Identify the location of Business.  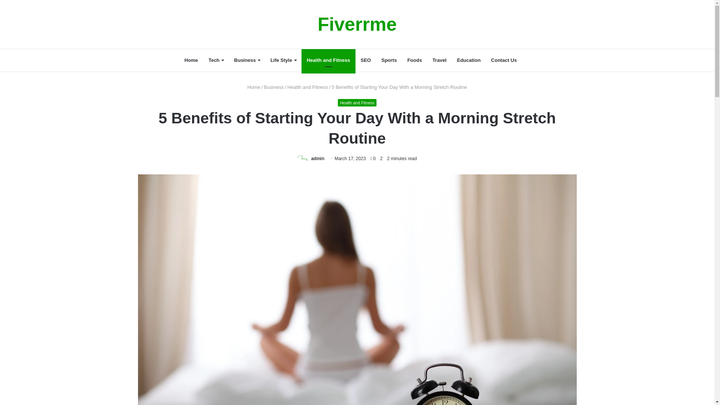
(274, 87).